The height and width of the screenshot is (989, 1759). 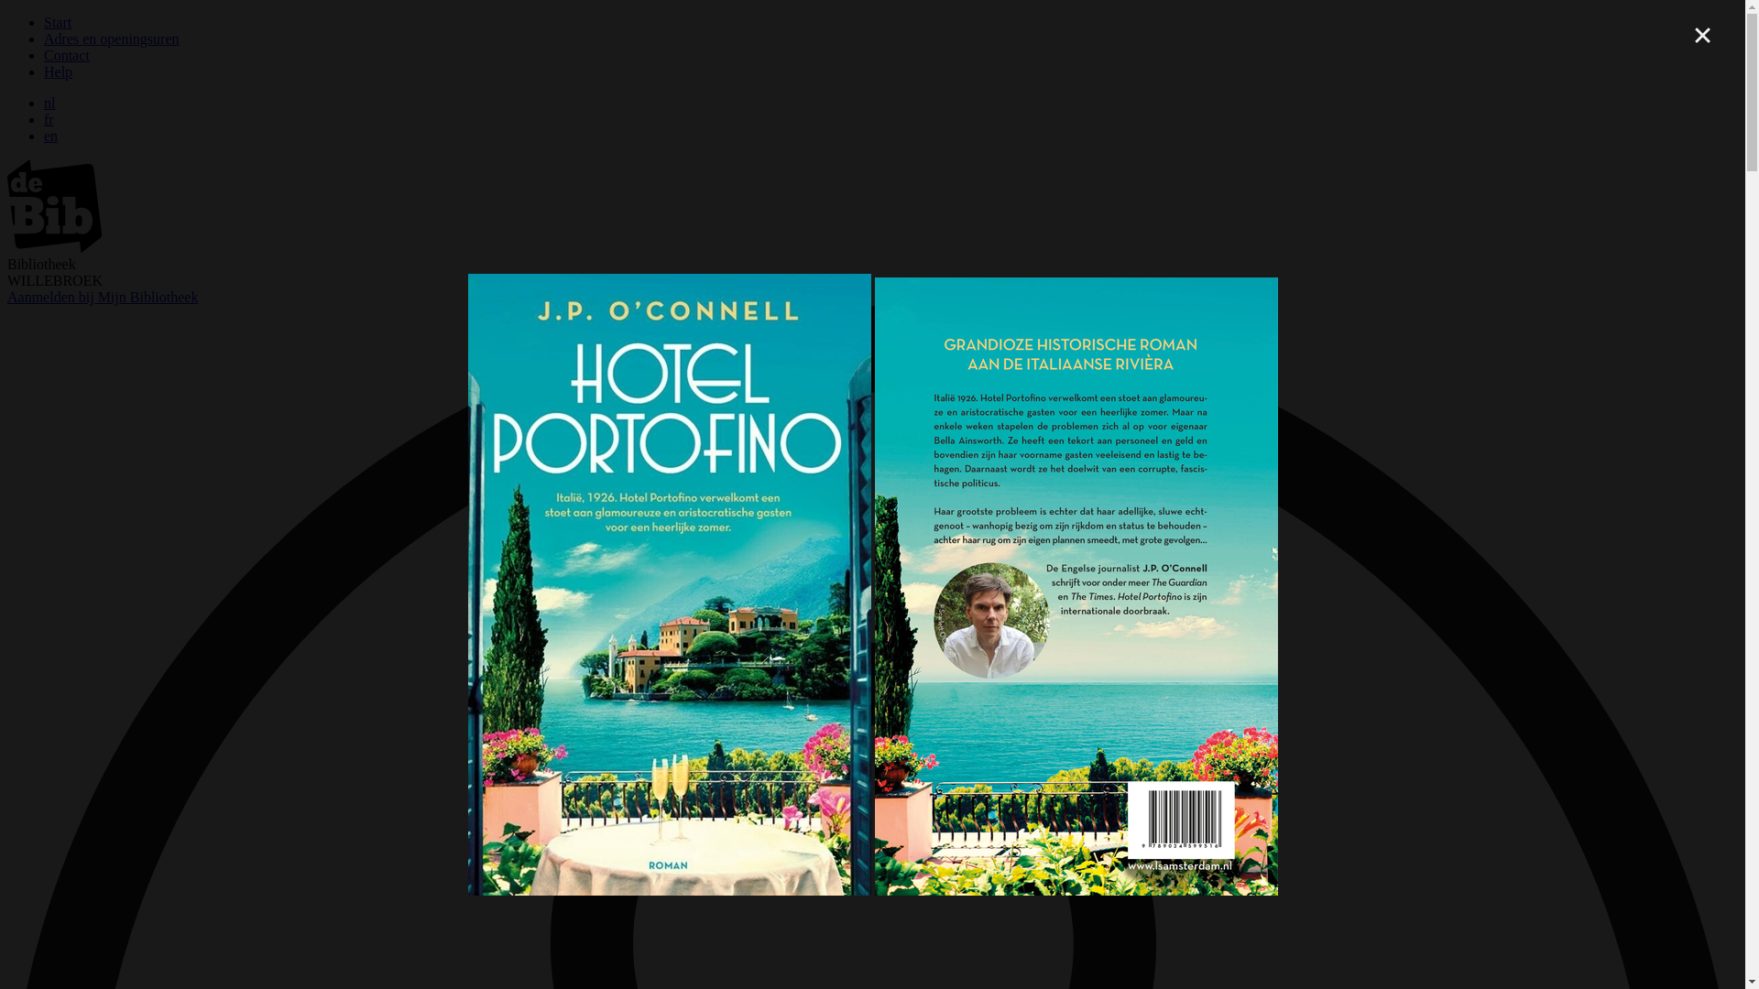 I want to click on Start, so click(x=58, y=22).